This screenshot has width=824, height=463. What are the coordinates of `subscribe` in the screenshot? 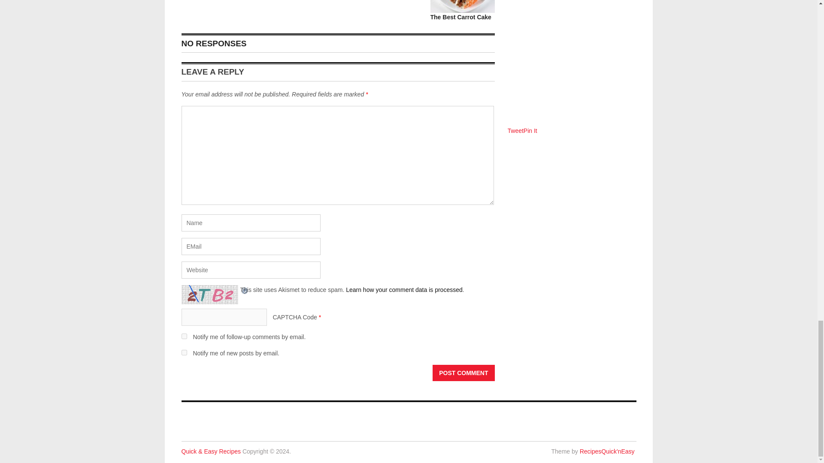 It's located at (184, 336).